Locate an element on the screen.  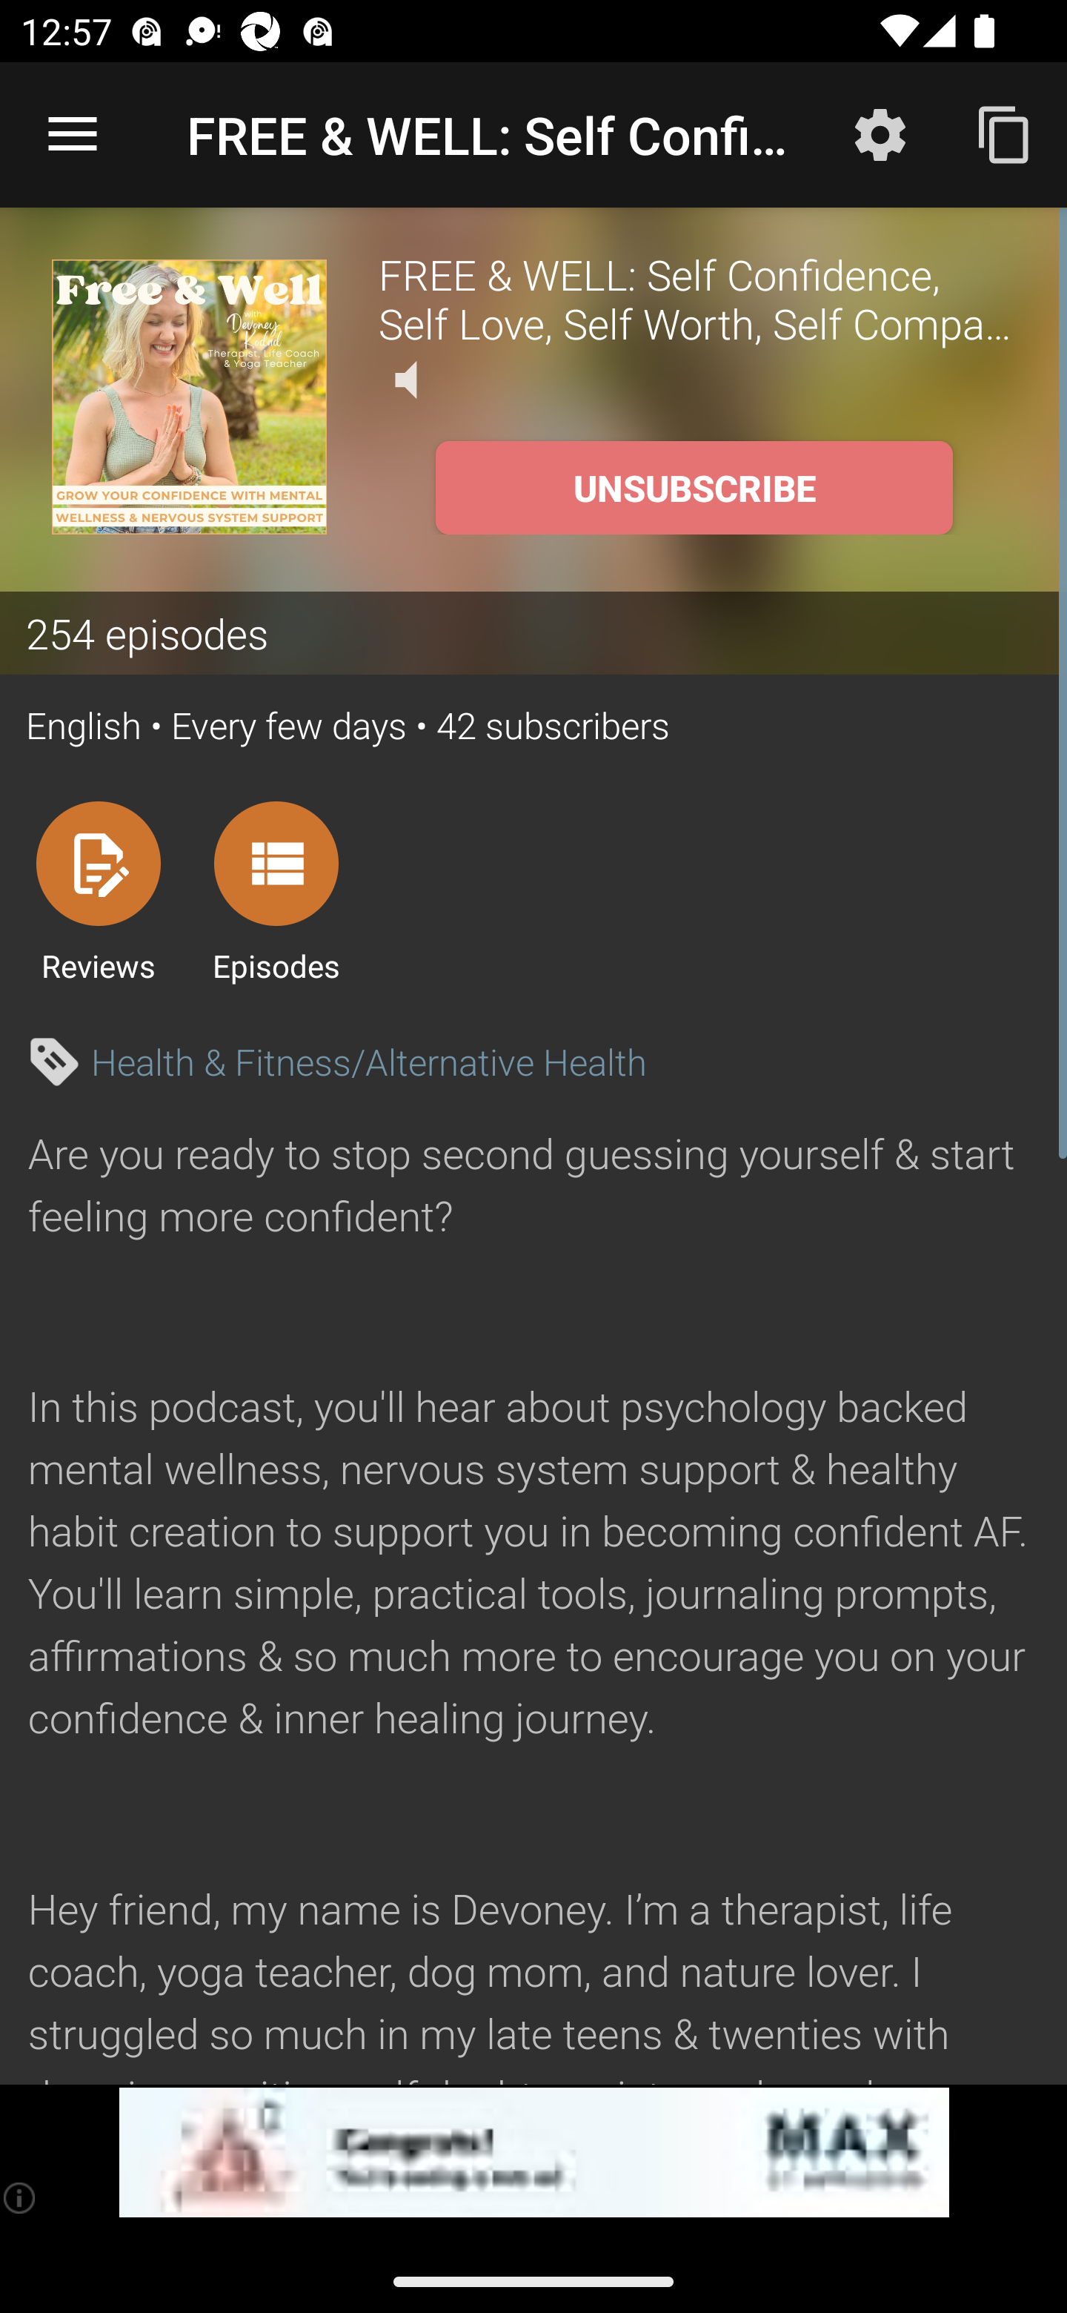
Reviews is located at coordinates (98, 891).